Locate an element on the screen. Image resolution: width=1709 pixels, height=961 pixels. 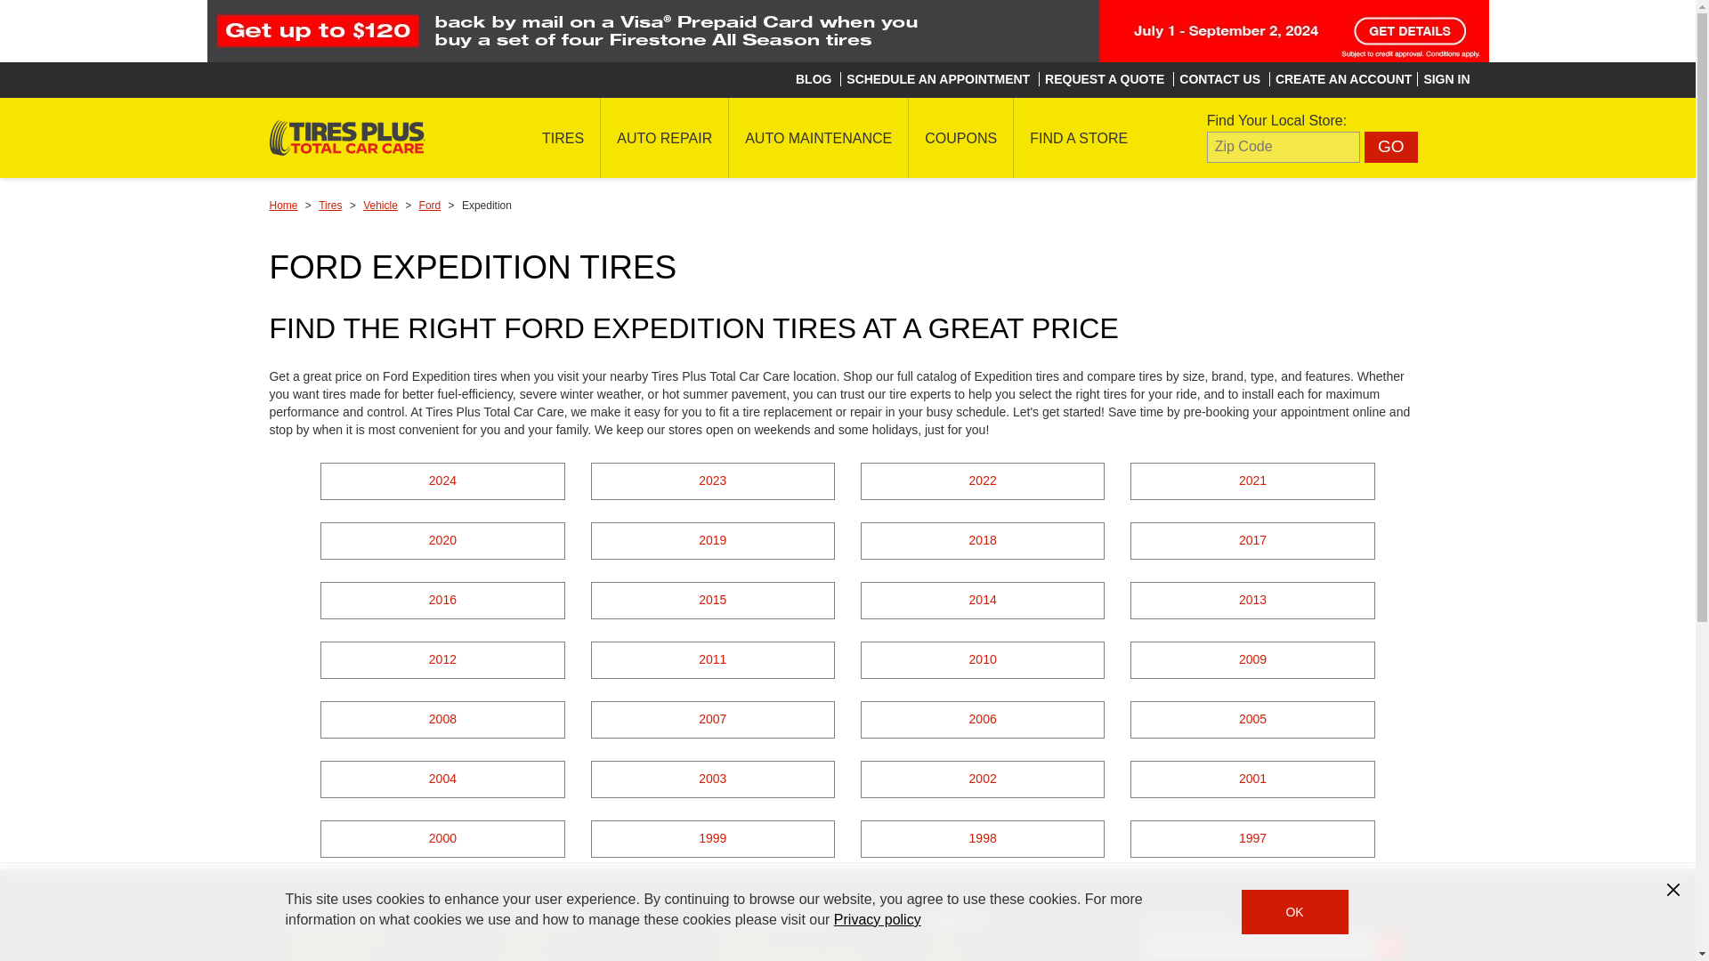
SIGN IN is located at coordinates (1446, 79).